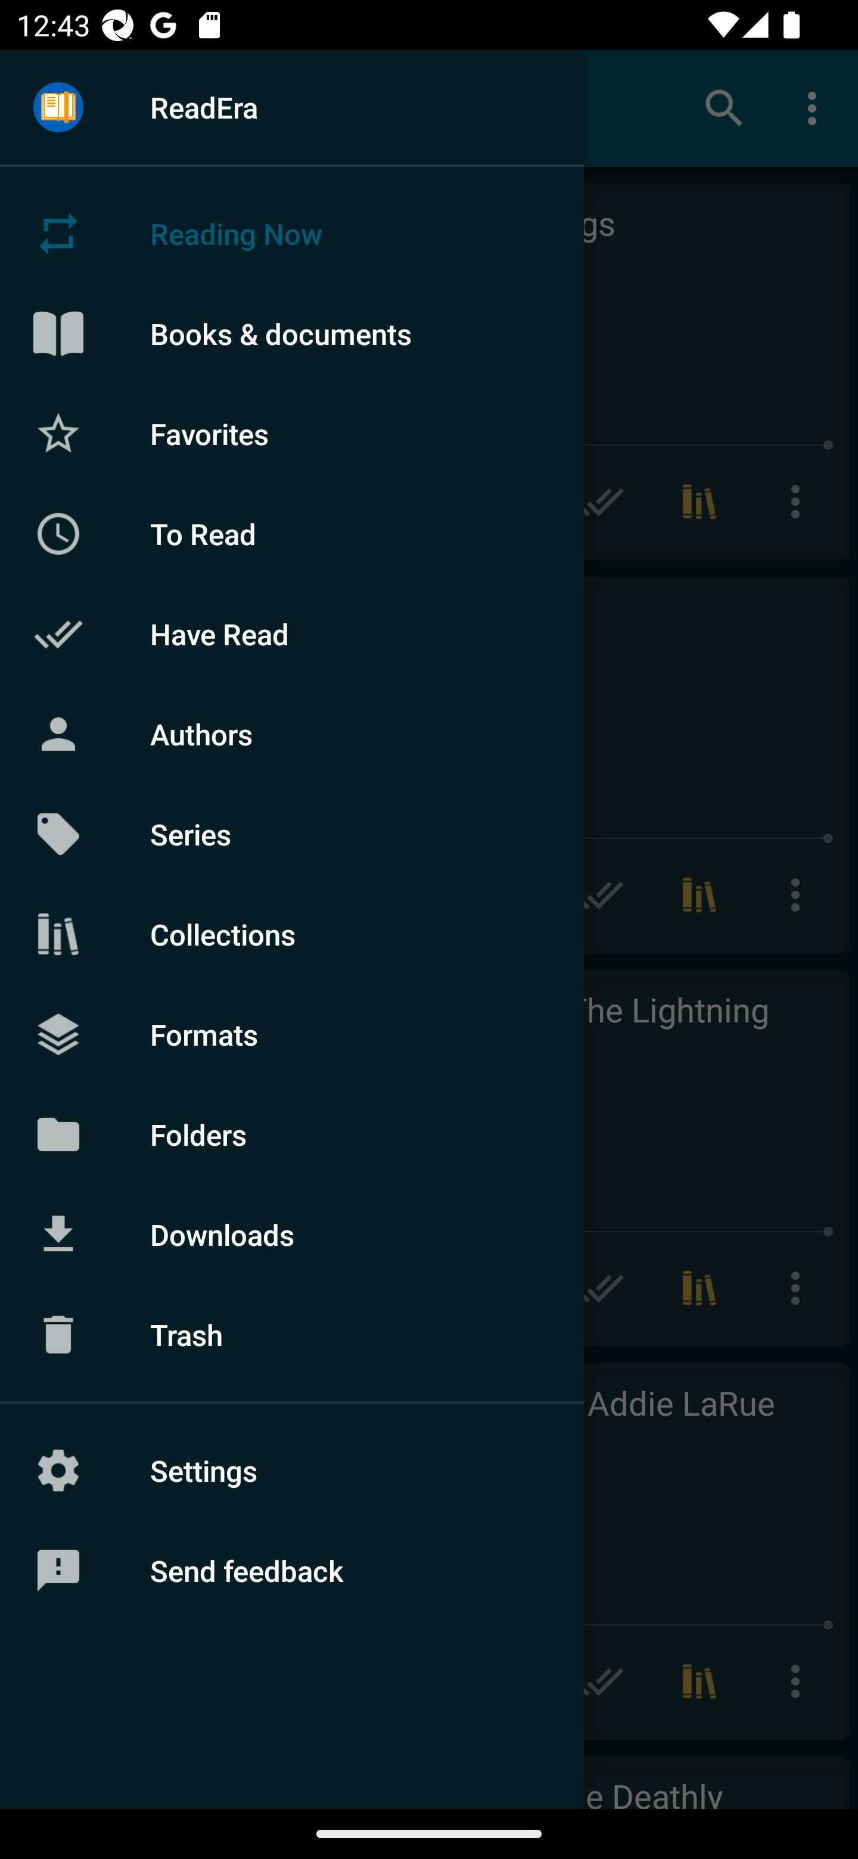 Image resolution: width=858 pixels, height=1859 pixels. I want to click on Folders, so click(292, 1133).